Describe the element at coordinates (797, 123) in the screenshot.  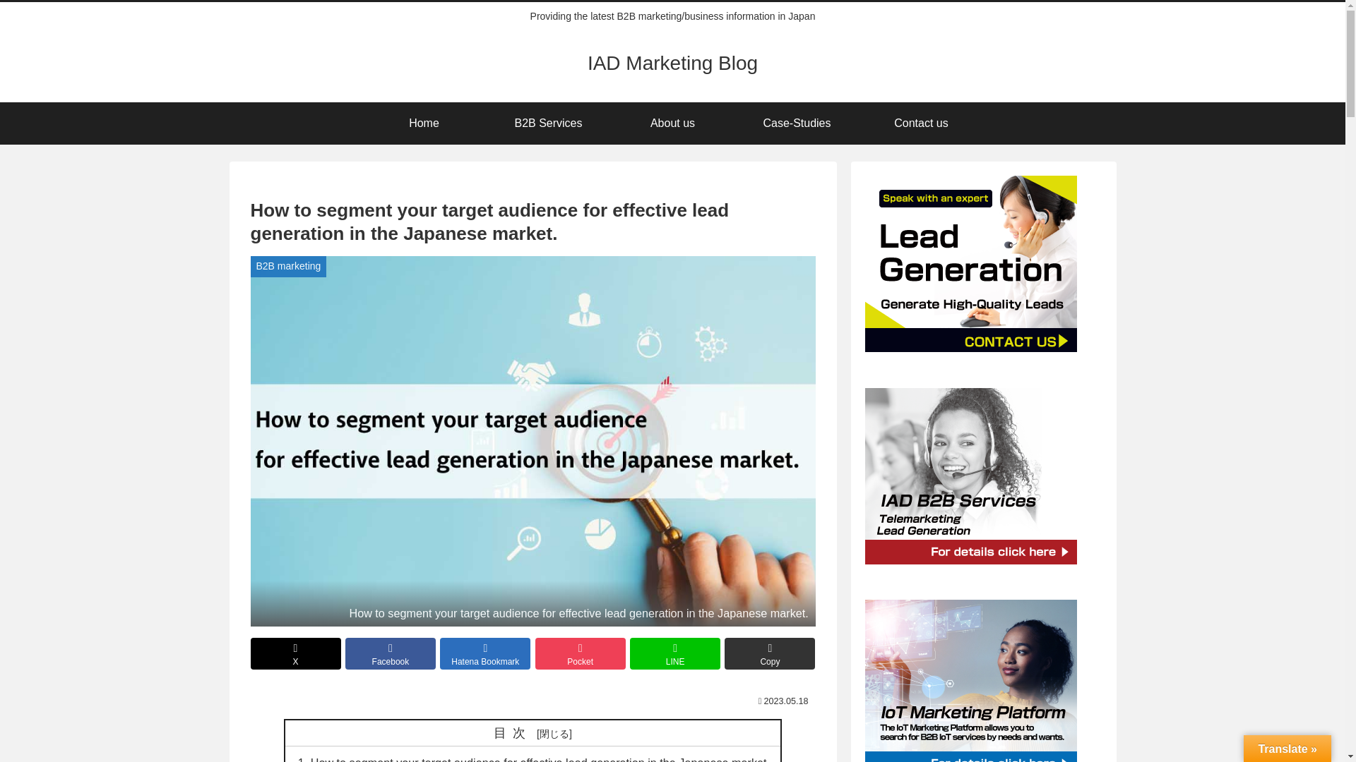
I see `Case-Studies` at that location.